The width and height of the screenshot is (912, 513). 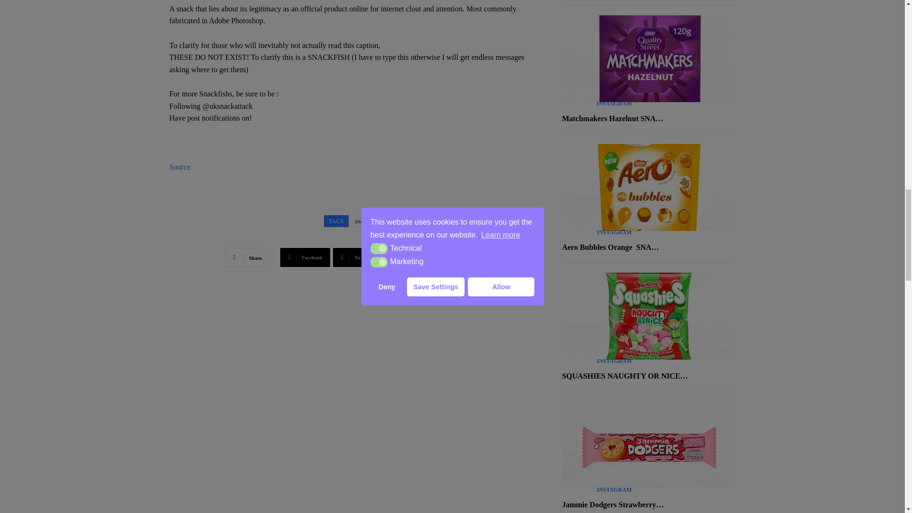 I want to click on Facebook, so click(x=305, y=257).